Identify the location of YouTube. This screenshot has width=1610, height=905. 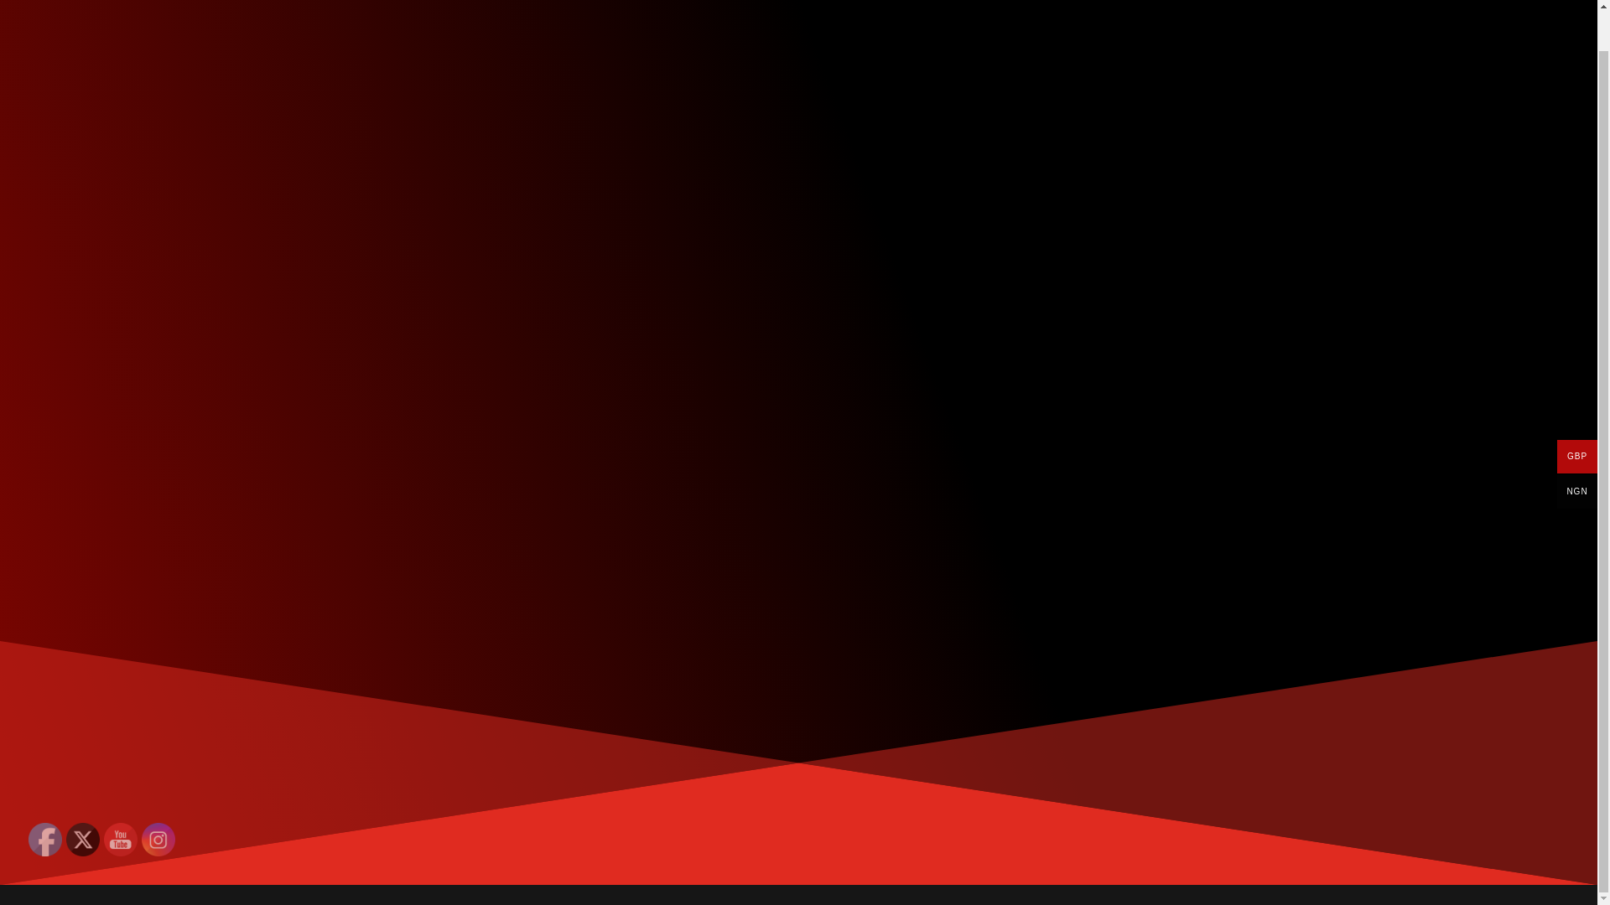
(121, 839).